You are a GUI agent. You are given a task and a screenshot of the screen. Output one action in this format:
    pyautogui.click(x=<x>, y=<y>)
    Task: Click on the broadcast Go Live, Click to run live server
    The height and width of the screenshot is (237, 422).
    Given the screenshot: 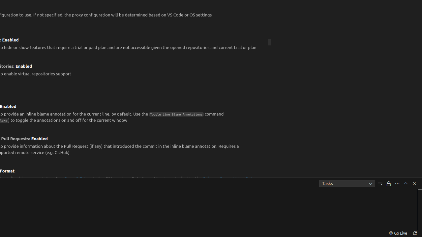 What is the action you would take?
    pyautogui.click(x=398, y=233)
    